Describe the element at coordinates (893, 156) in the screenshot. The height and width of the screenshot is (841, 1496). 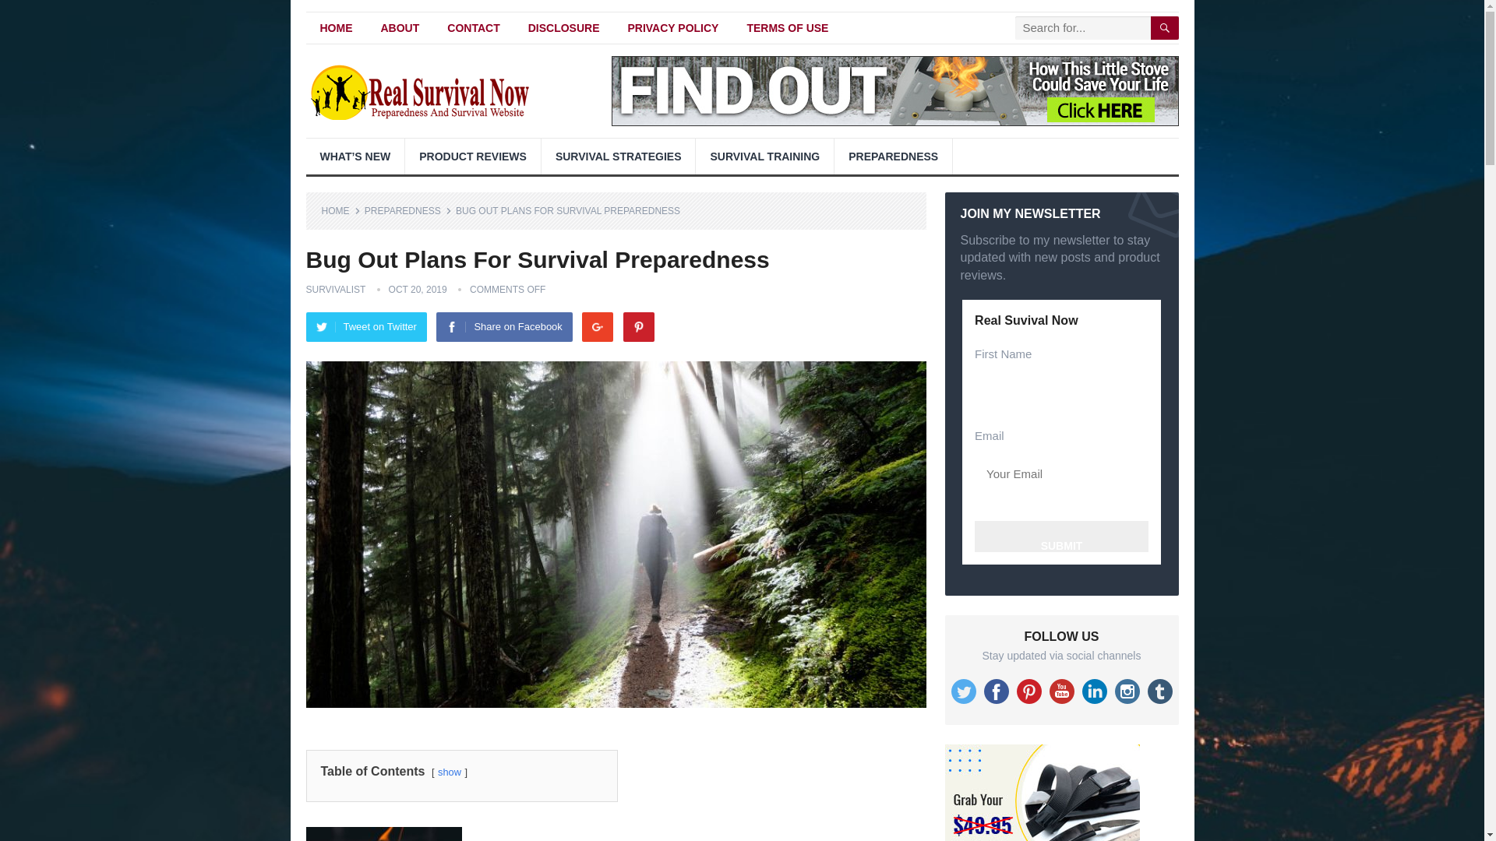
I see `PREPAREDNESS` at that location.